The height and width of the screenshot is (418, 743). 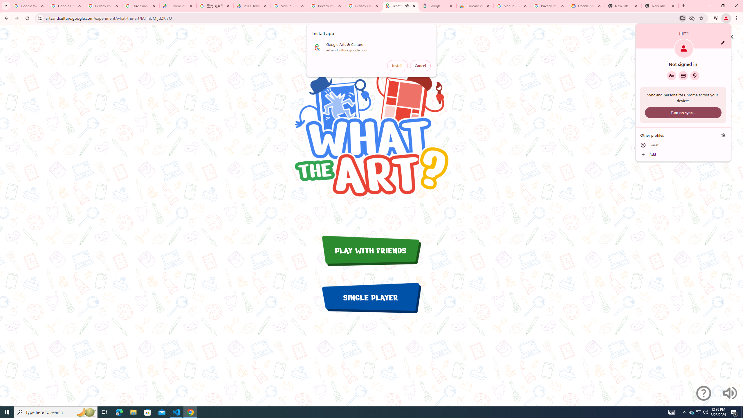 I want to click on Microsoft Store, so click(x=148, y=412).